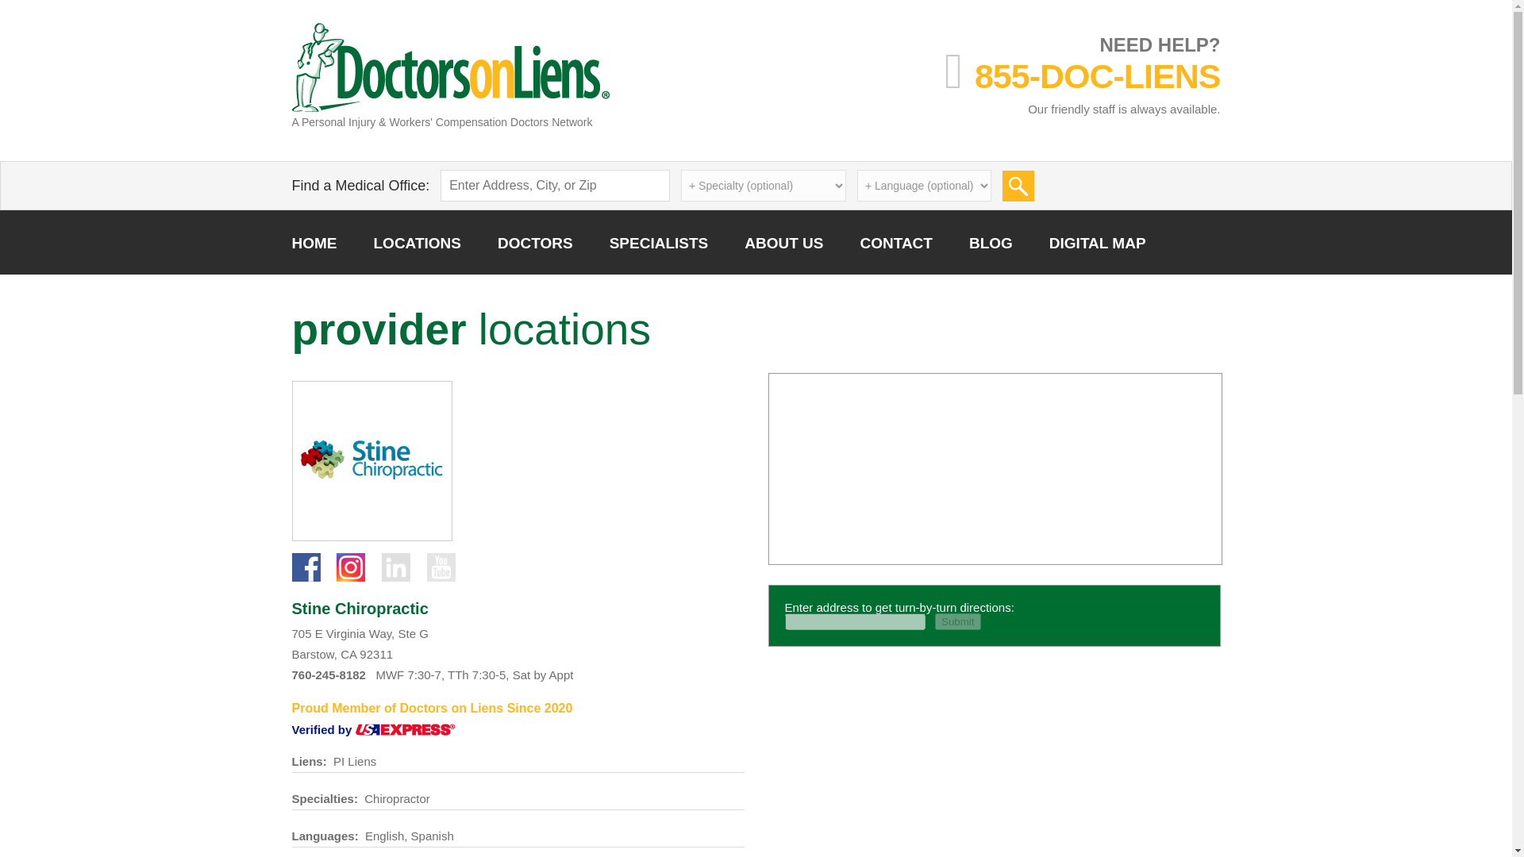 The image size is (1524, 857). What do you see at coordinates (895, 241) in the screenshot?
I see `CONTACT` at bounding box center [895, 241].